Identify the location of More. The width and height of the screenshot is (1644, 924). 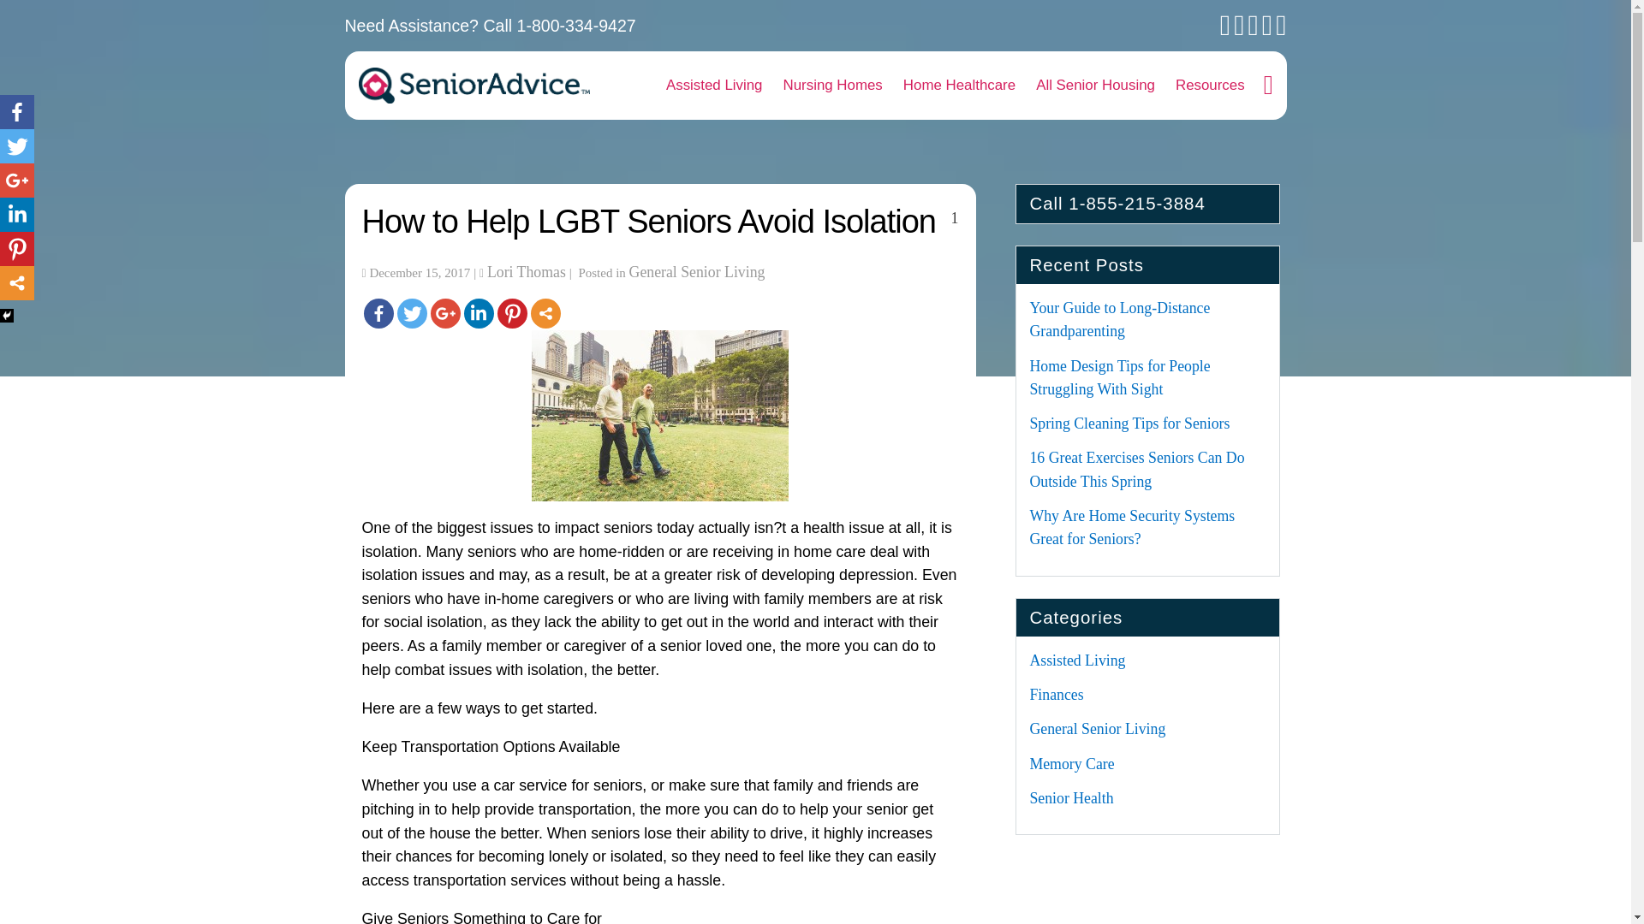
(17, 283).